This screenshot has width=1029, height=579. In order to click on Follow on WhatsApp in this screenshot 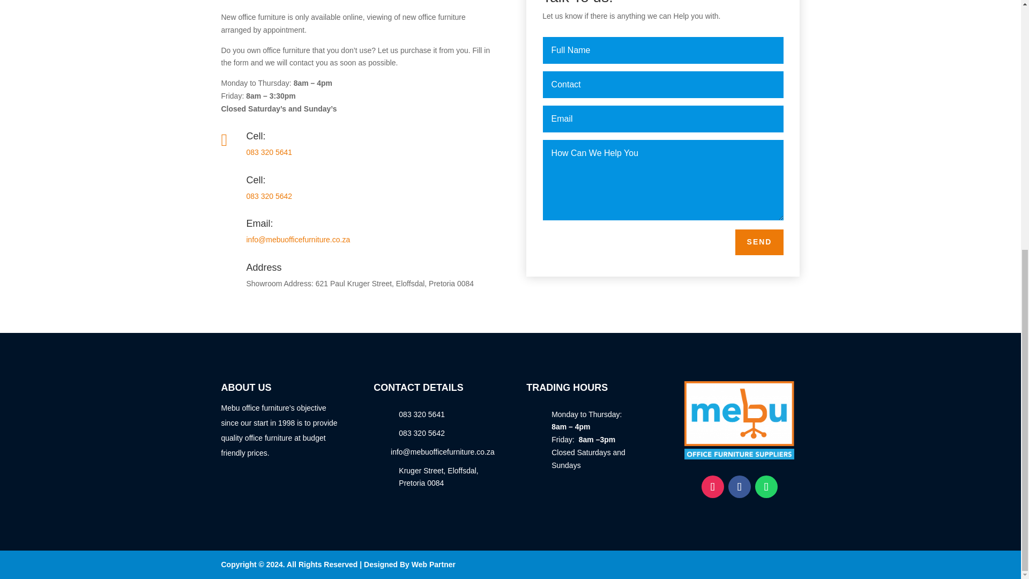, I will do `click(766, 486)`.